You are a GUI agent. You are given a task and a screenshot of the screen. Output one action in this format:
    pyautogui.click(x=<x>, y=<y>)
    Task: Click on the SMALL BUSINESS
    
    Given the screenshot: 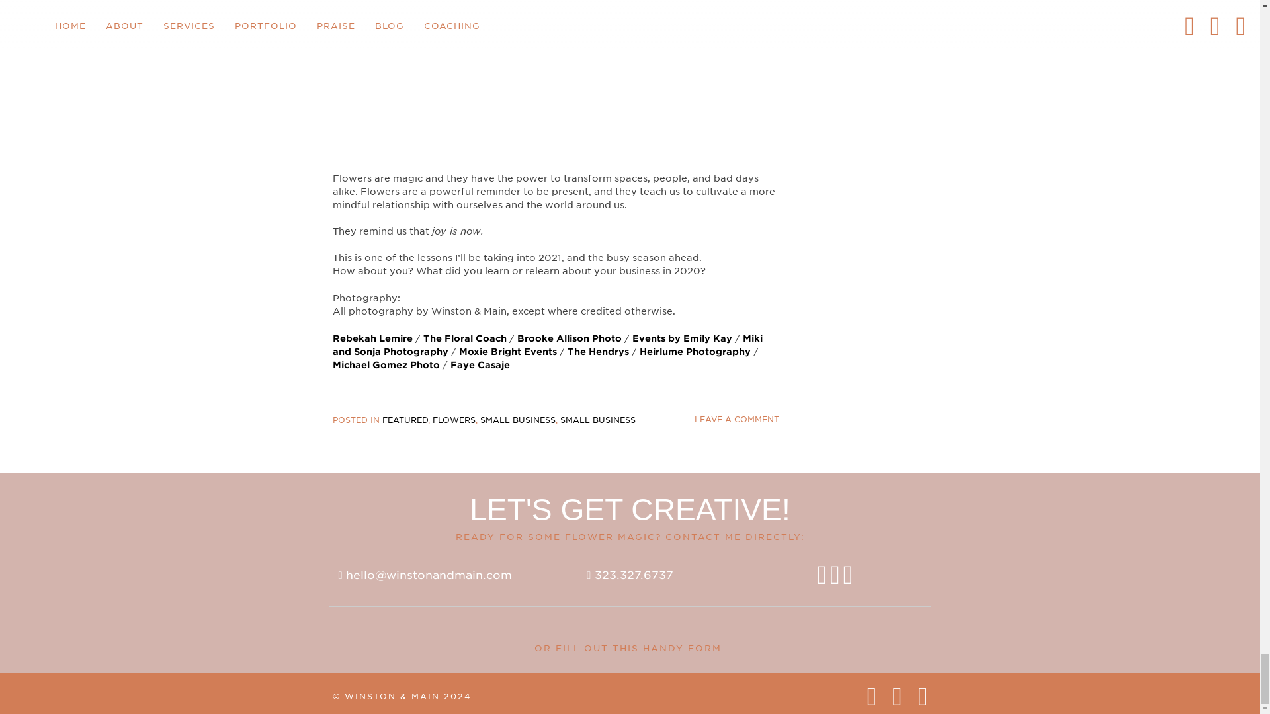 What is the action you would take?
    pyautogui.click(x=597, y=419)
    